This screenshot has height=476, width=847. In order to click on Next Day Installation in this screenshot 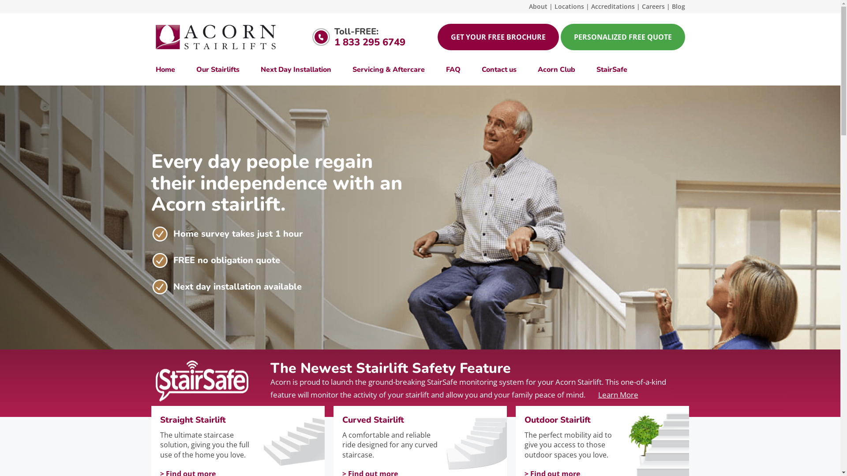, I will do `click(296, 70)`.